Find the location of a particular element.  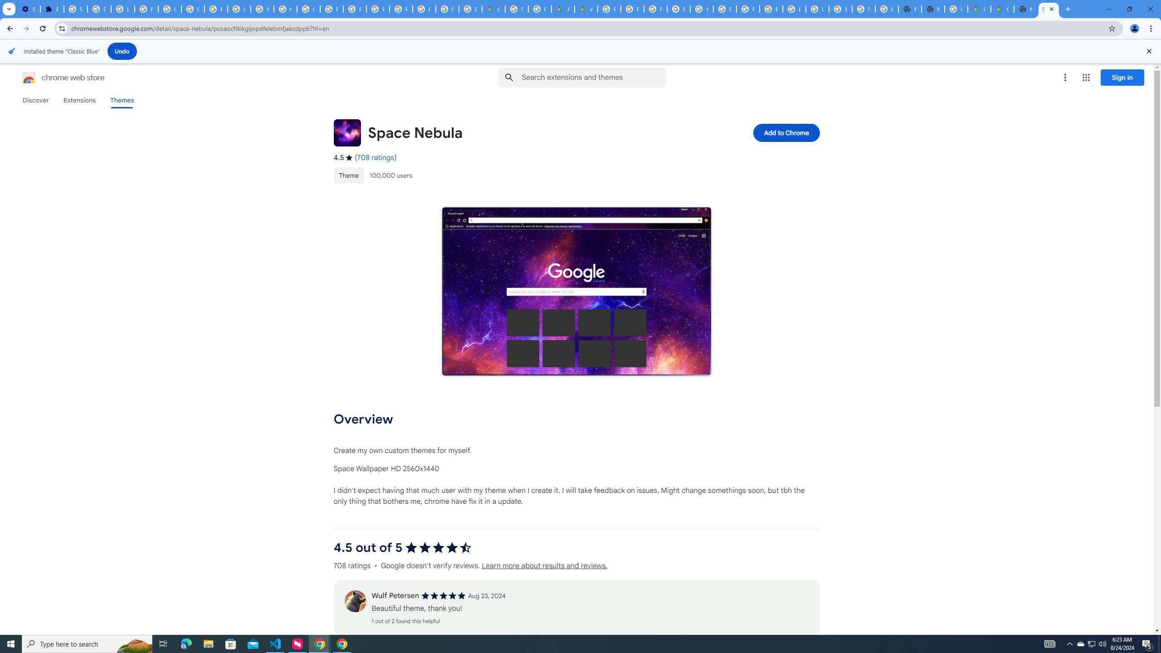

Privacy Help Center - Policies Help is located at coordinates (331, 9).